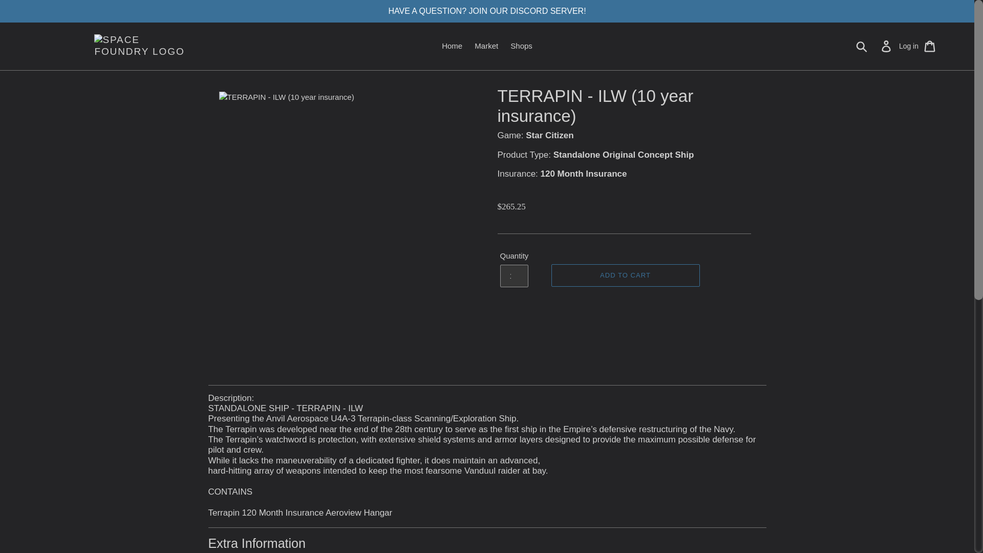  I want to click on Shops, so click(521, 46).